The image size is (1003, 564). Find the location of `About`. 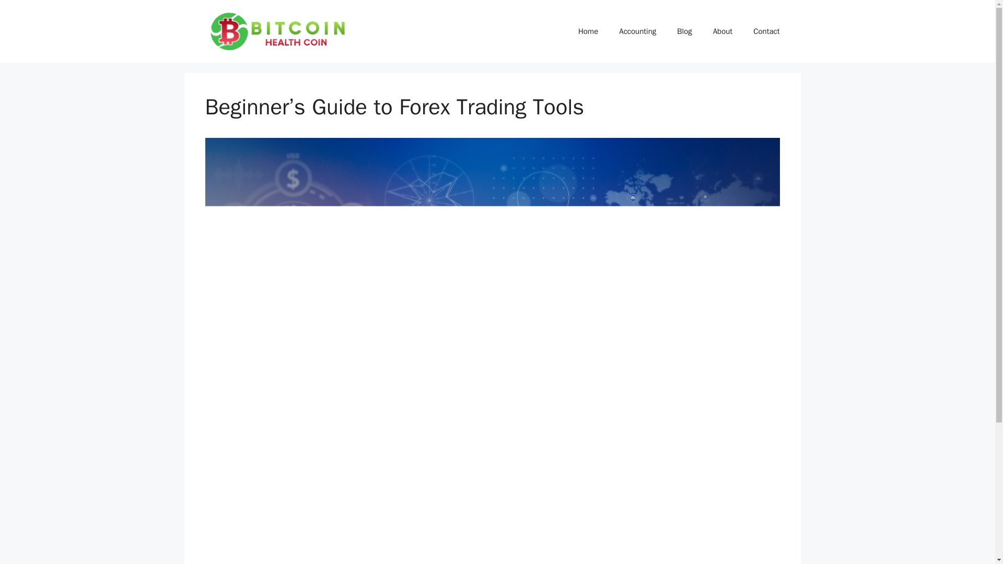

About is located at coordinates (723, 31).